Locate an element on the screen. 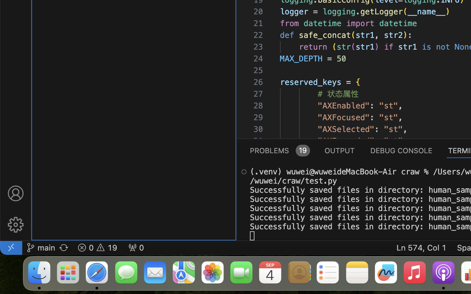  0 PROBLEMS 19 is located at coordinates (279, 150).